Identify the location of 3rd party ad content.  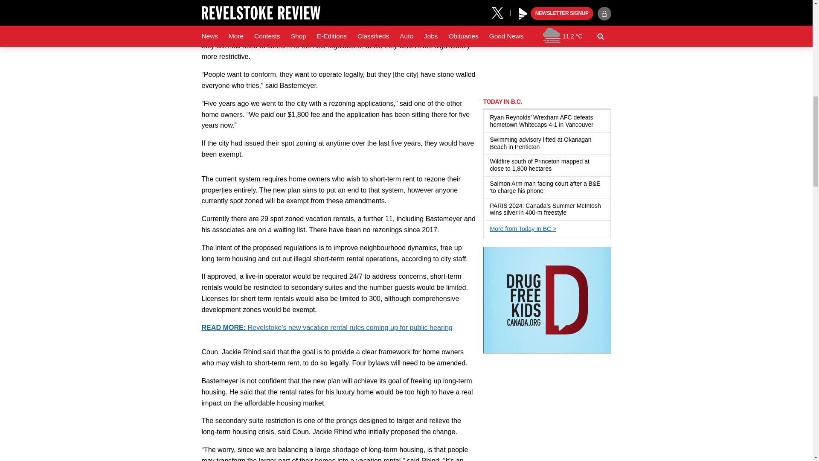
(547, 44).